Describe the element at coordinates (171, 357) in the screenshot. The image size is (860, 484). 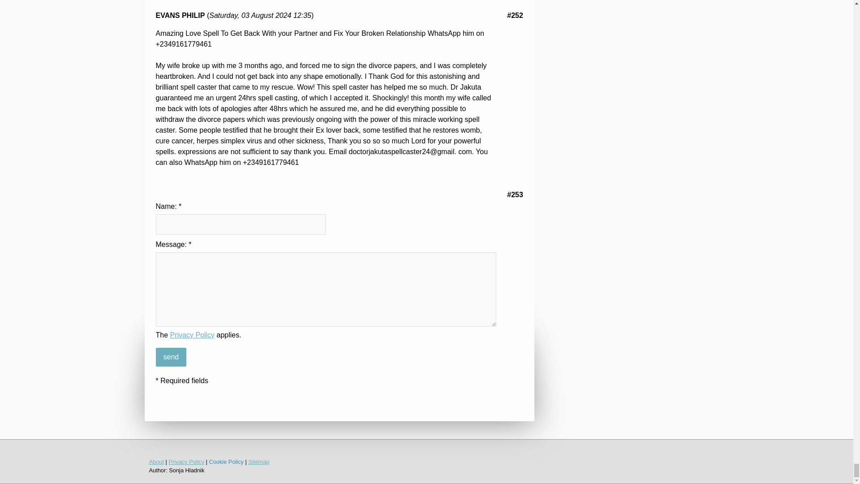
I see `send` at that location.